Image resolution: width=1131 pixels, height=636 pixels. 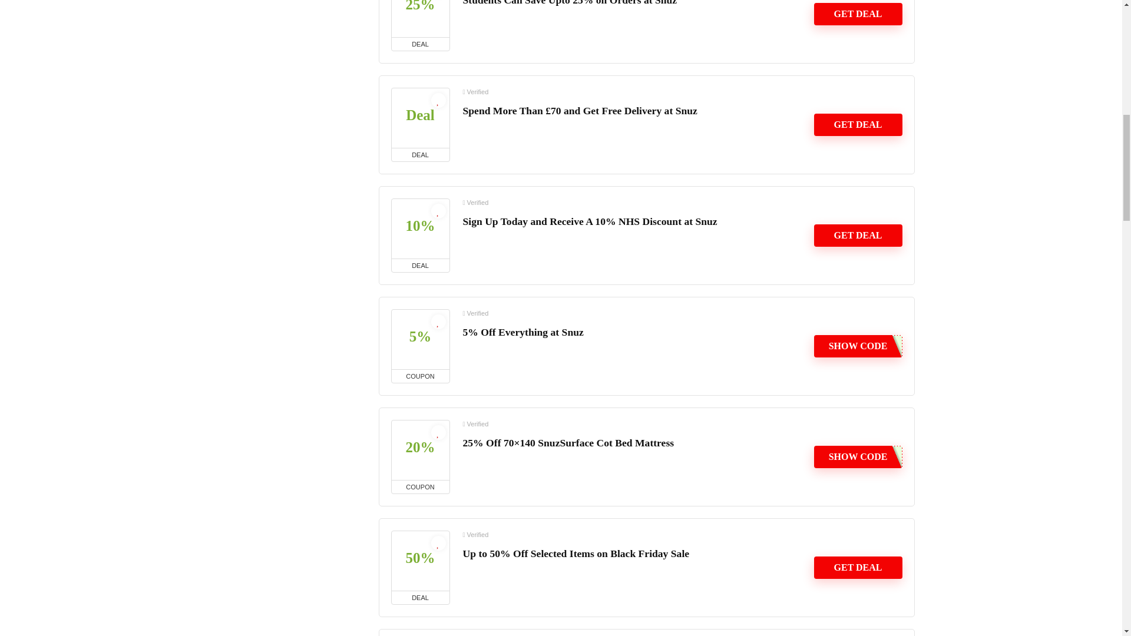 What do you see at coordinates (858, 125) in the screenshot?
I see `GET DEAL` at bounding box center [858, 125].